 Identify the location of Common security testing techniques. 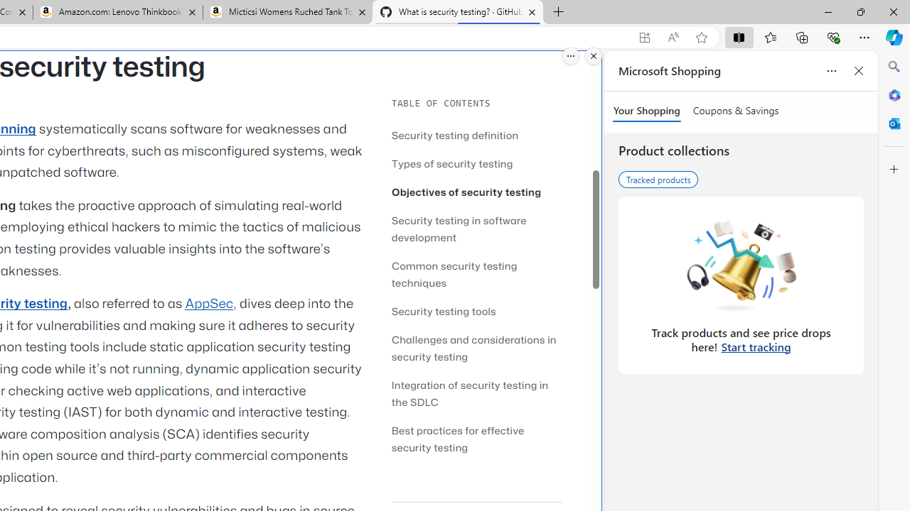
(476, 274).